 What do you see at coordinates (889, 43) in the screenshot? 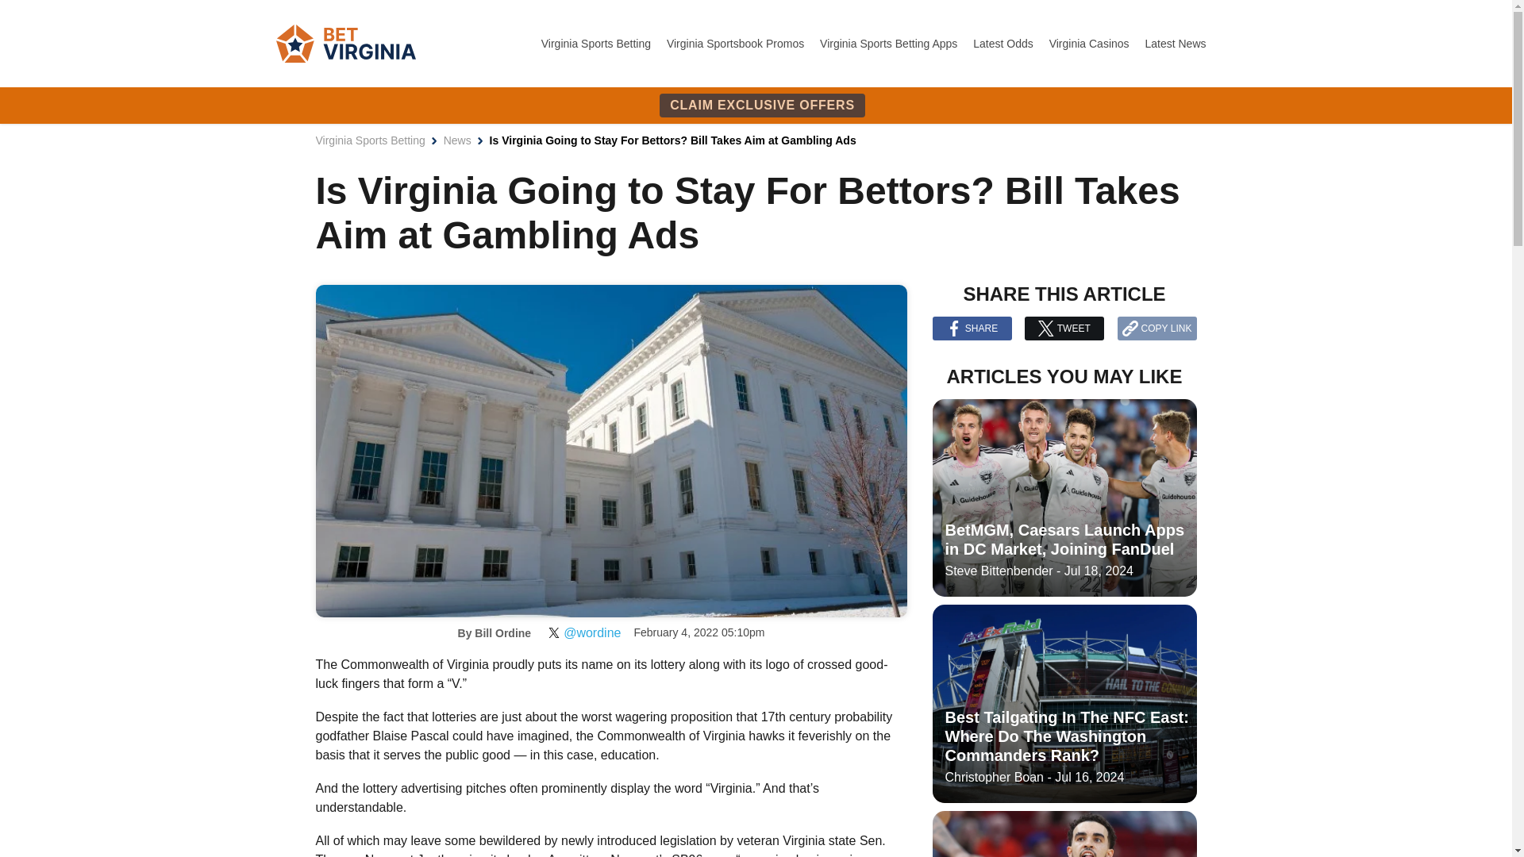
I see `Virginia Sports Betting Apps` at bounding box center [889, 43].